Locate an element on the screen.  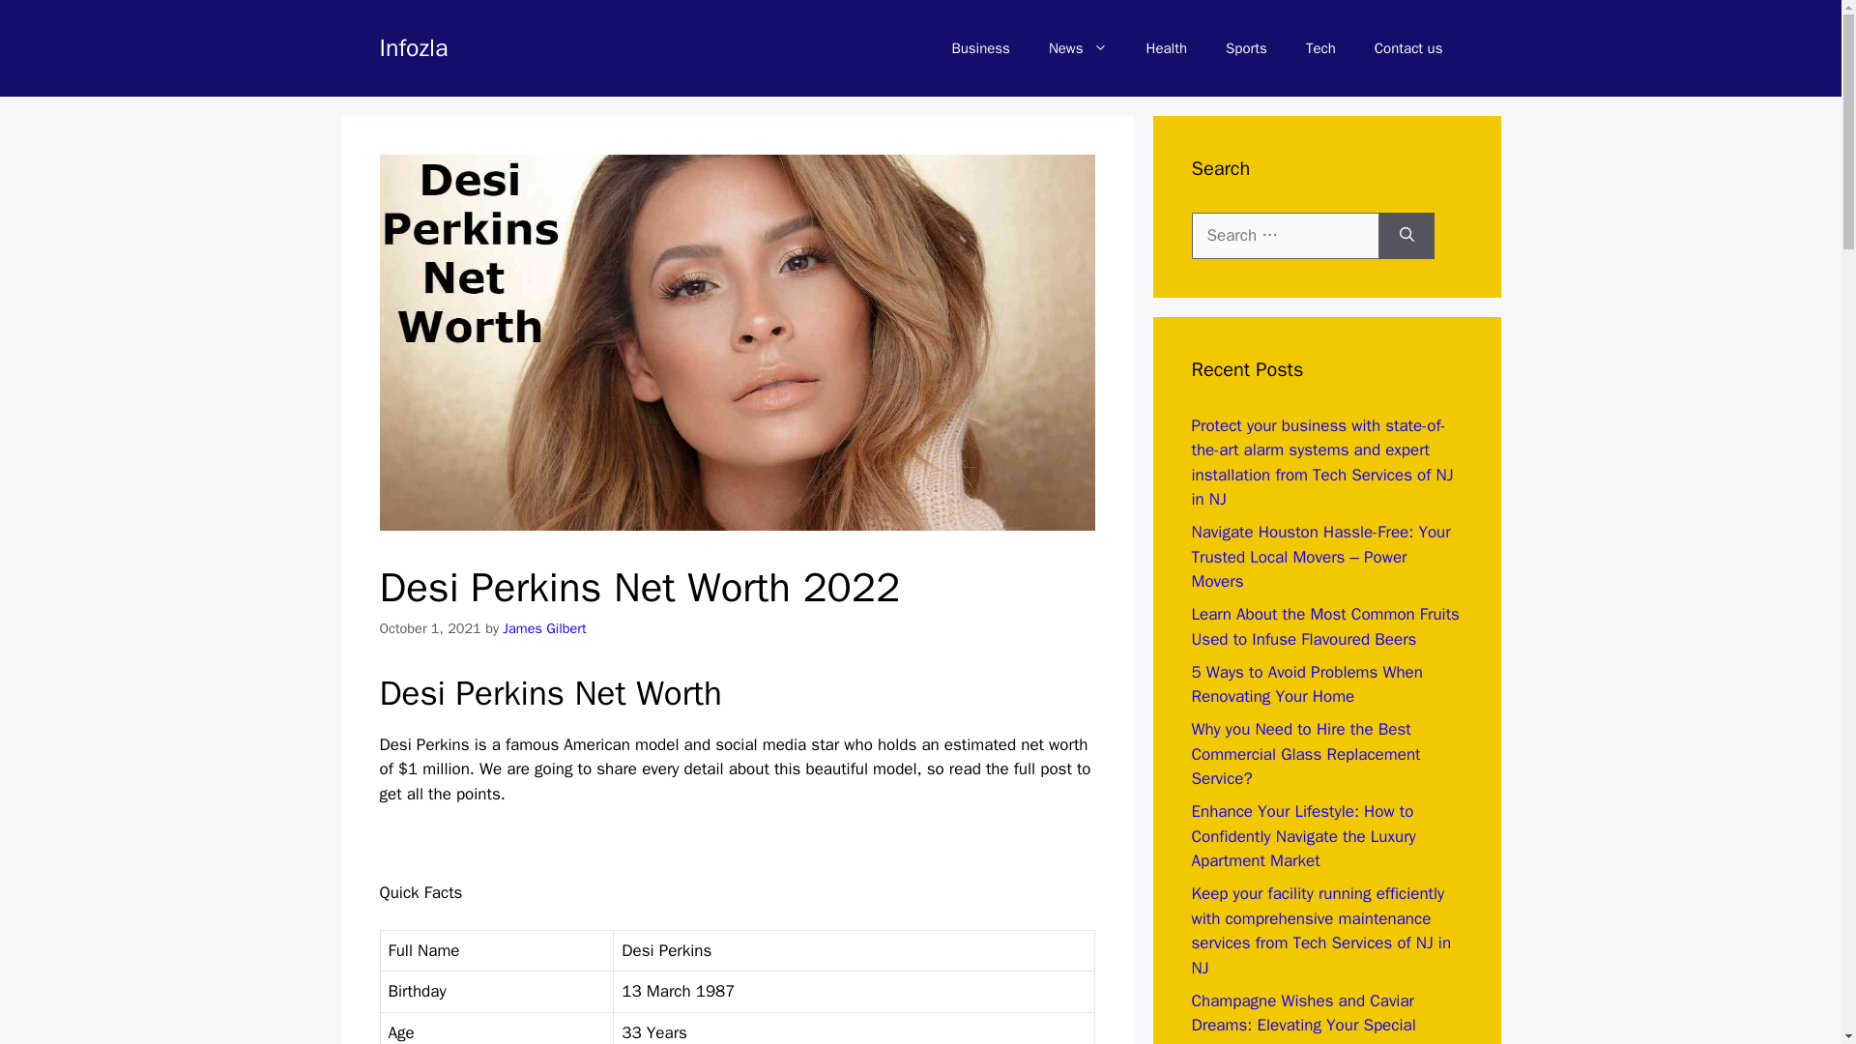
Search for: is located at coordinates (1285, 236).